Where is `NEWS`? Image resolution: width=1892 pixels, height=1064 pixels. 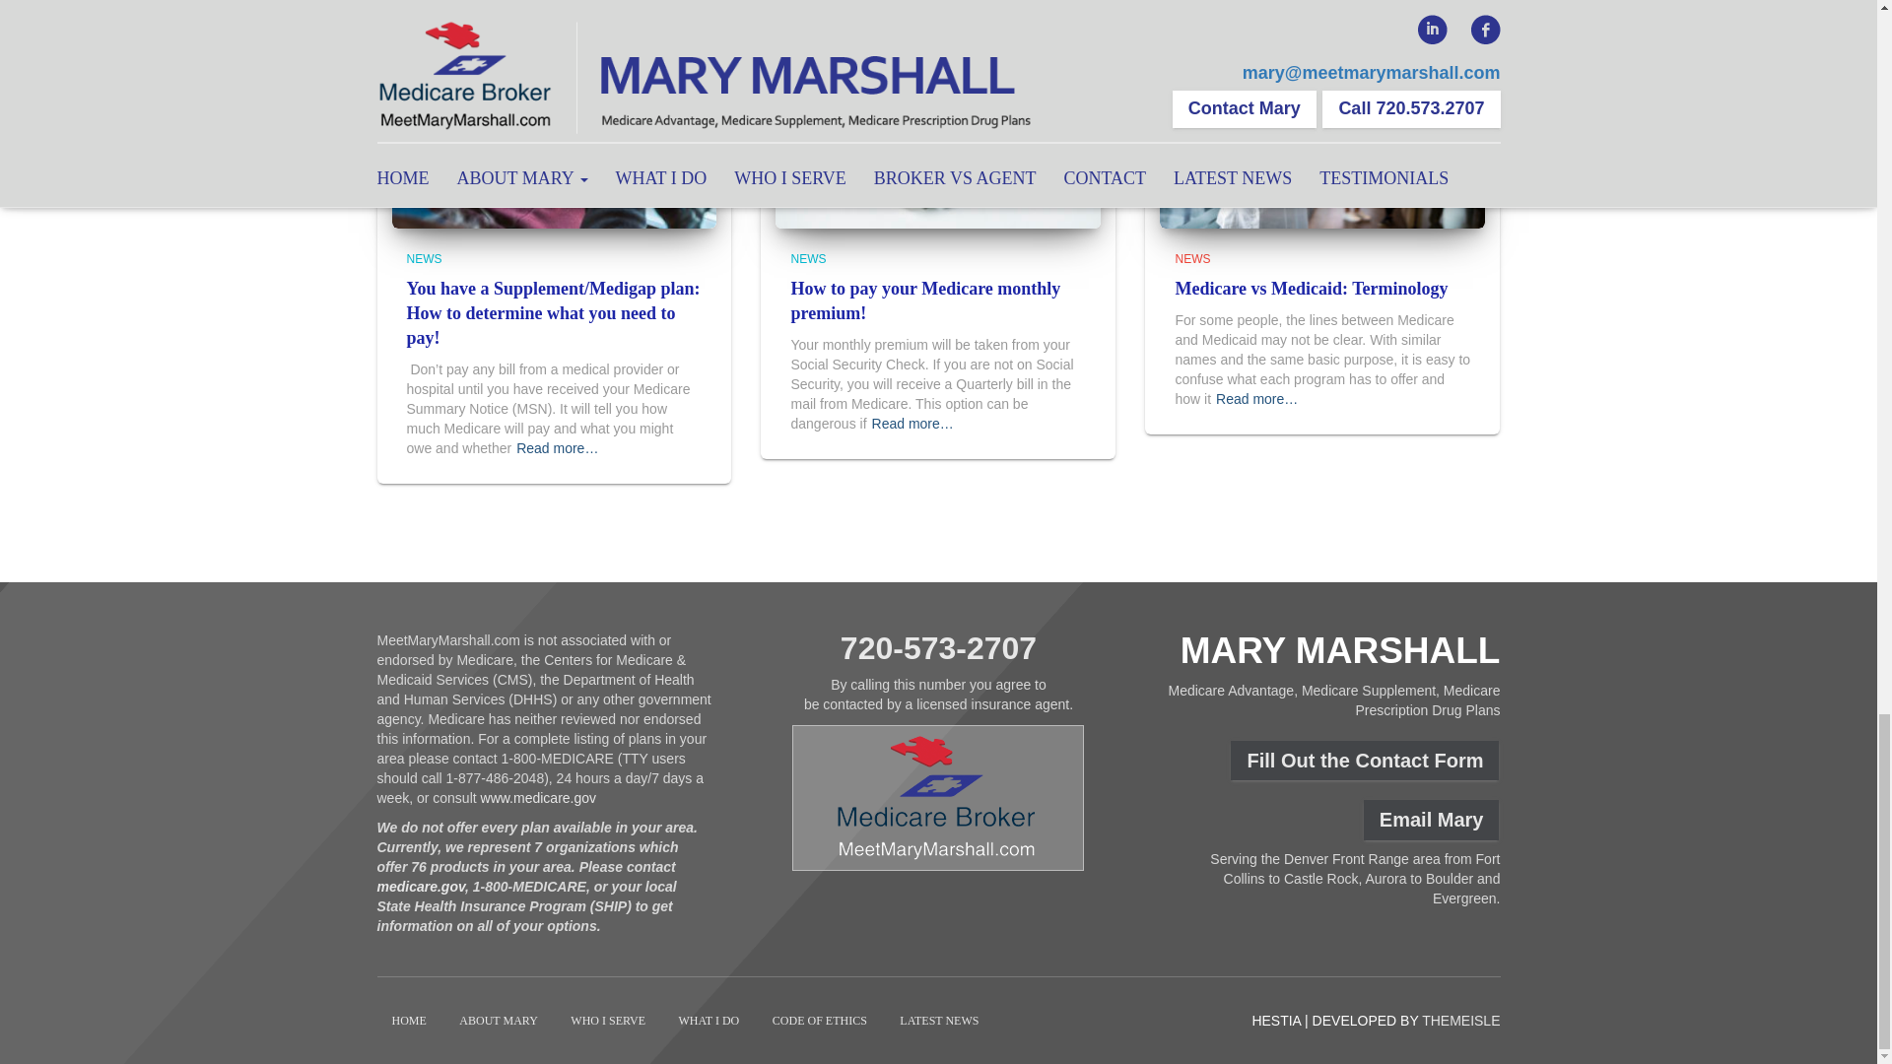 NEWS is located at coordinates (424, 258).